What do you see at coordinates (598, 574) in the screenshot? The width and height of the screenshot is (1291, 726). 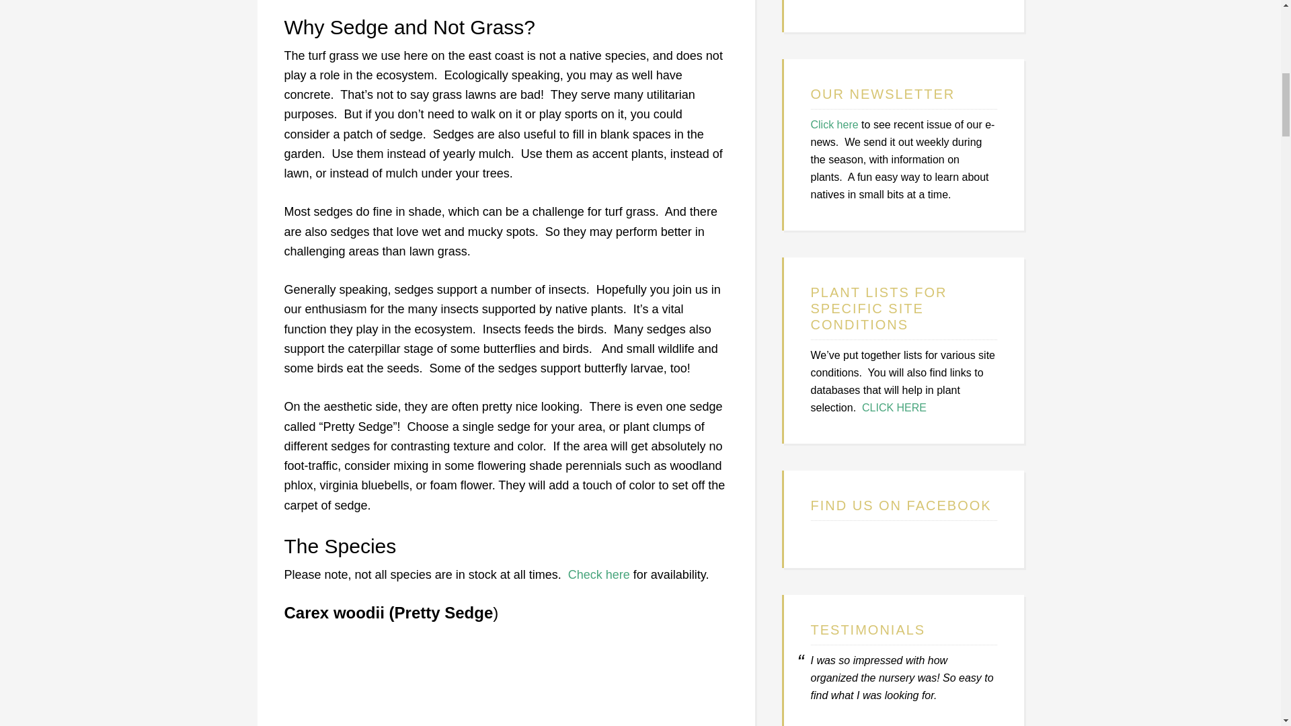 I see `Check here` at bounding box center [598, 574].